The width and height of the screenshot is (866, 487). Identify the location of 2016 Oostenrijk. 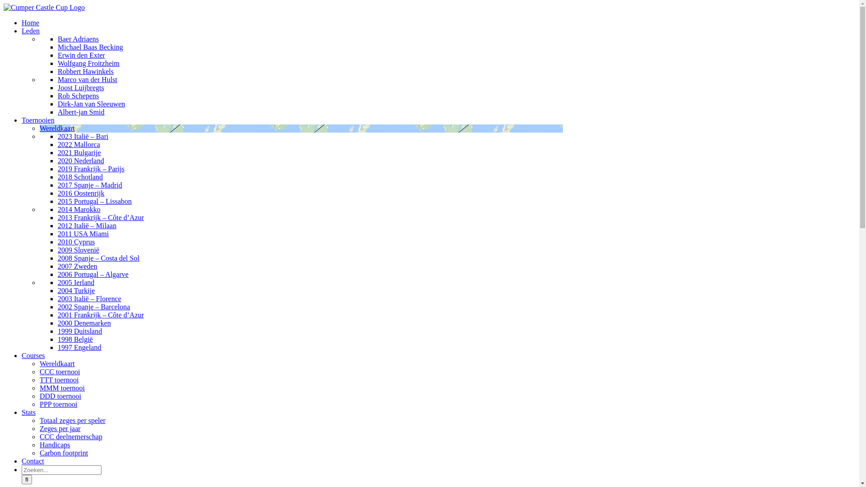
(81, 193).